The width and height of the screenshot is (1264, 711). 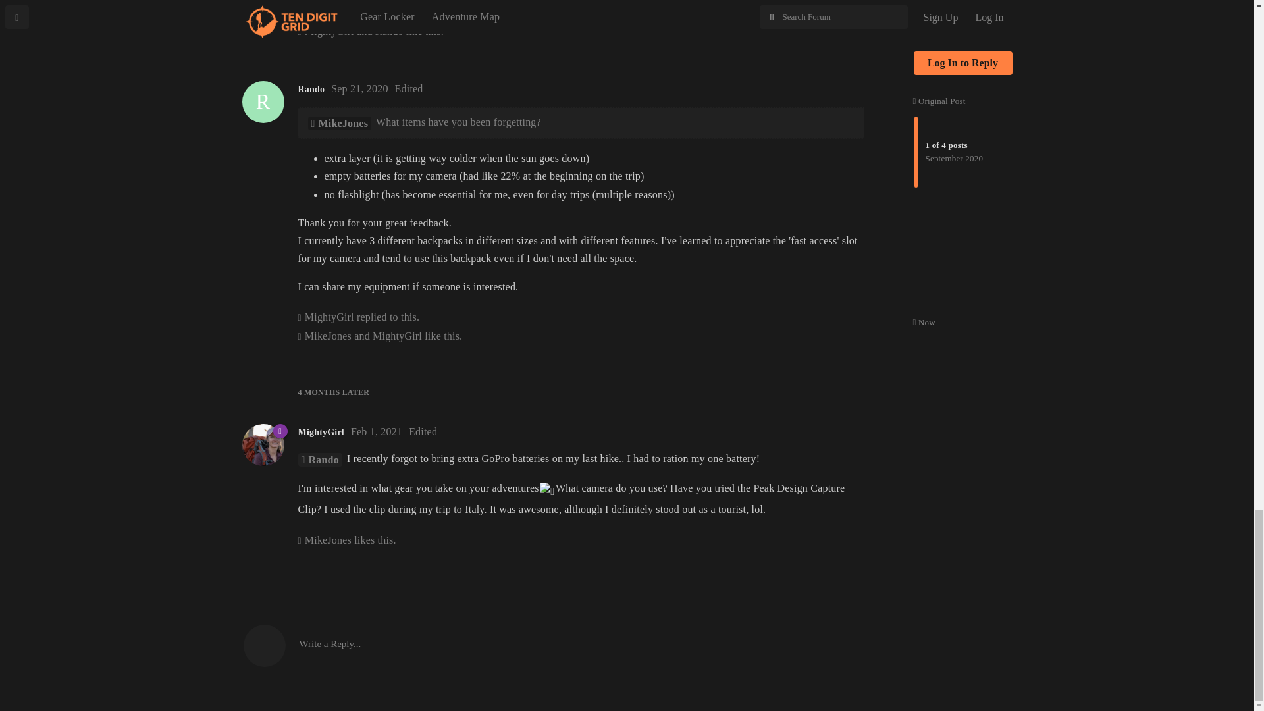 I want to click on Monday, February 1, 2021 6:17 AM, so click(x=398, y=336).